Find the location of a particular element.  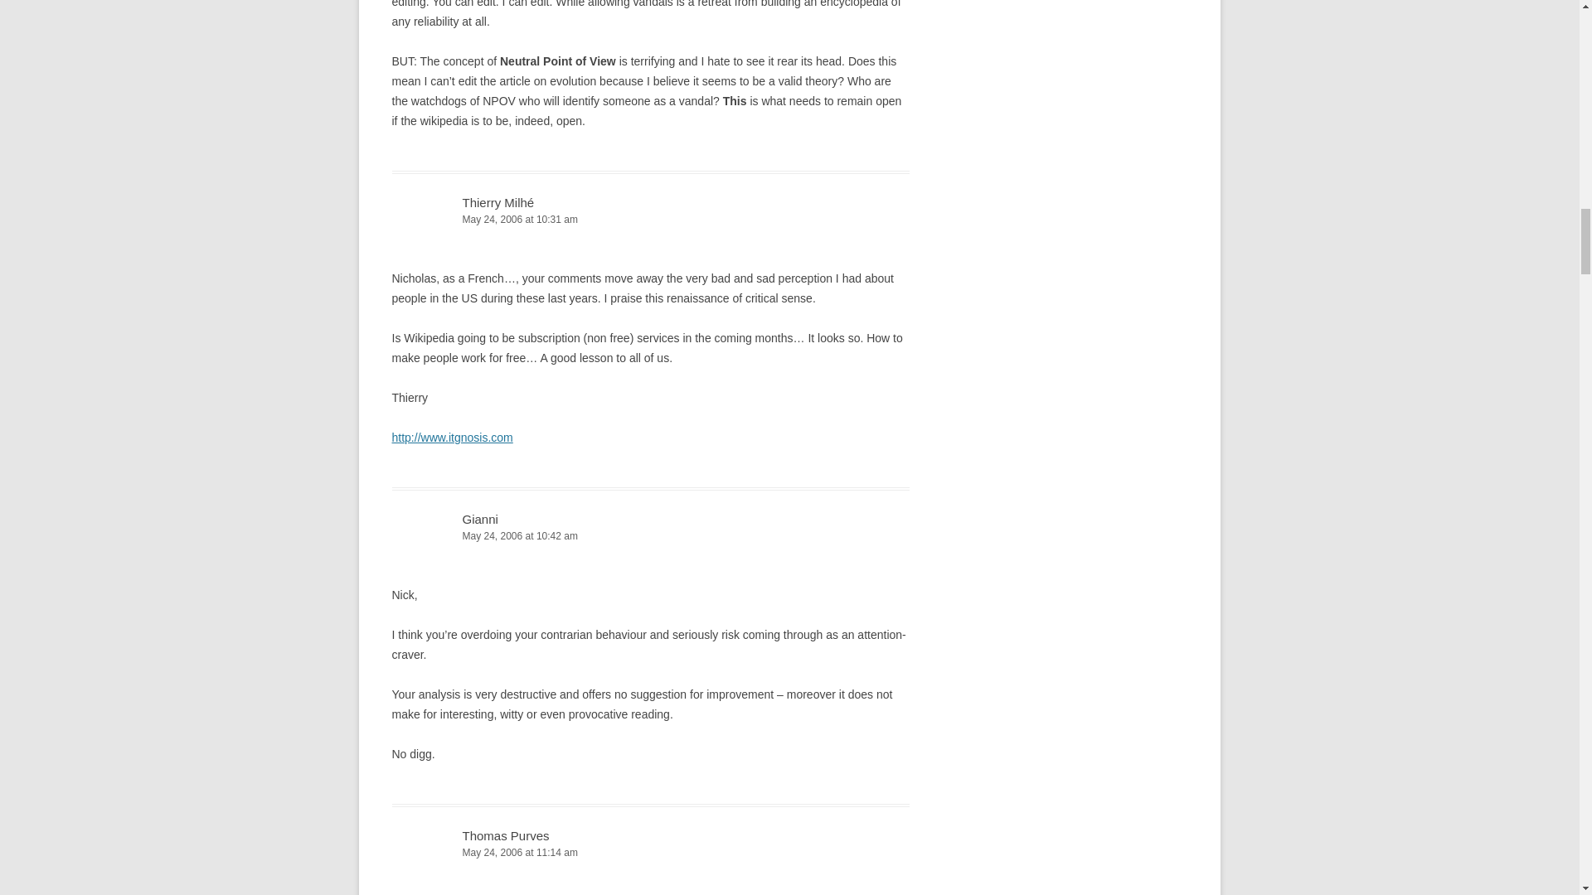

May 24, 2006 at 10:31 am is located at coordinates (650, 220).